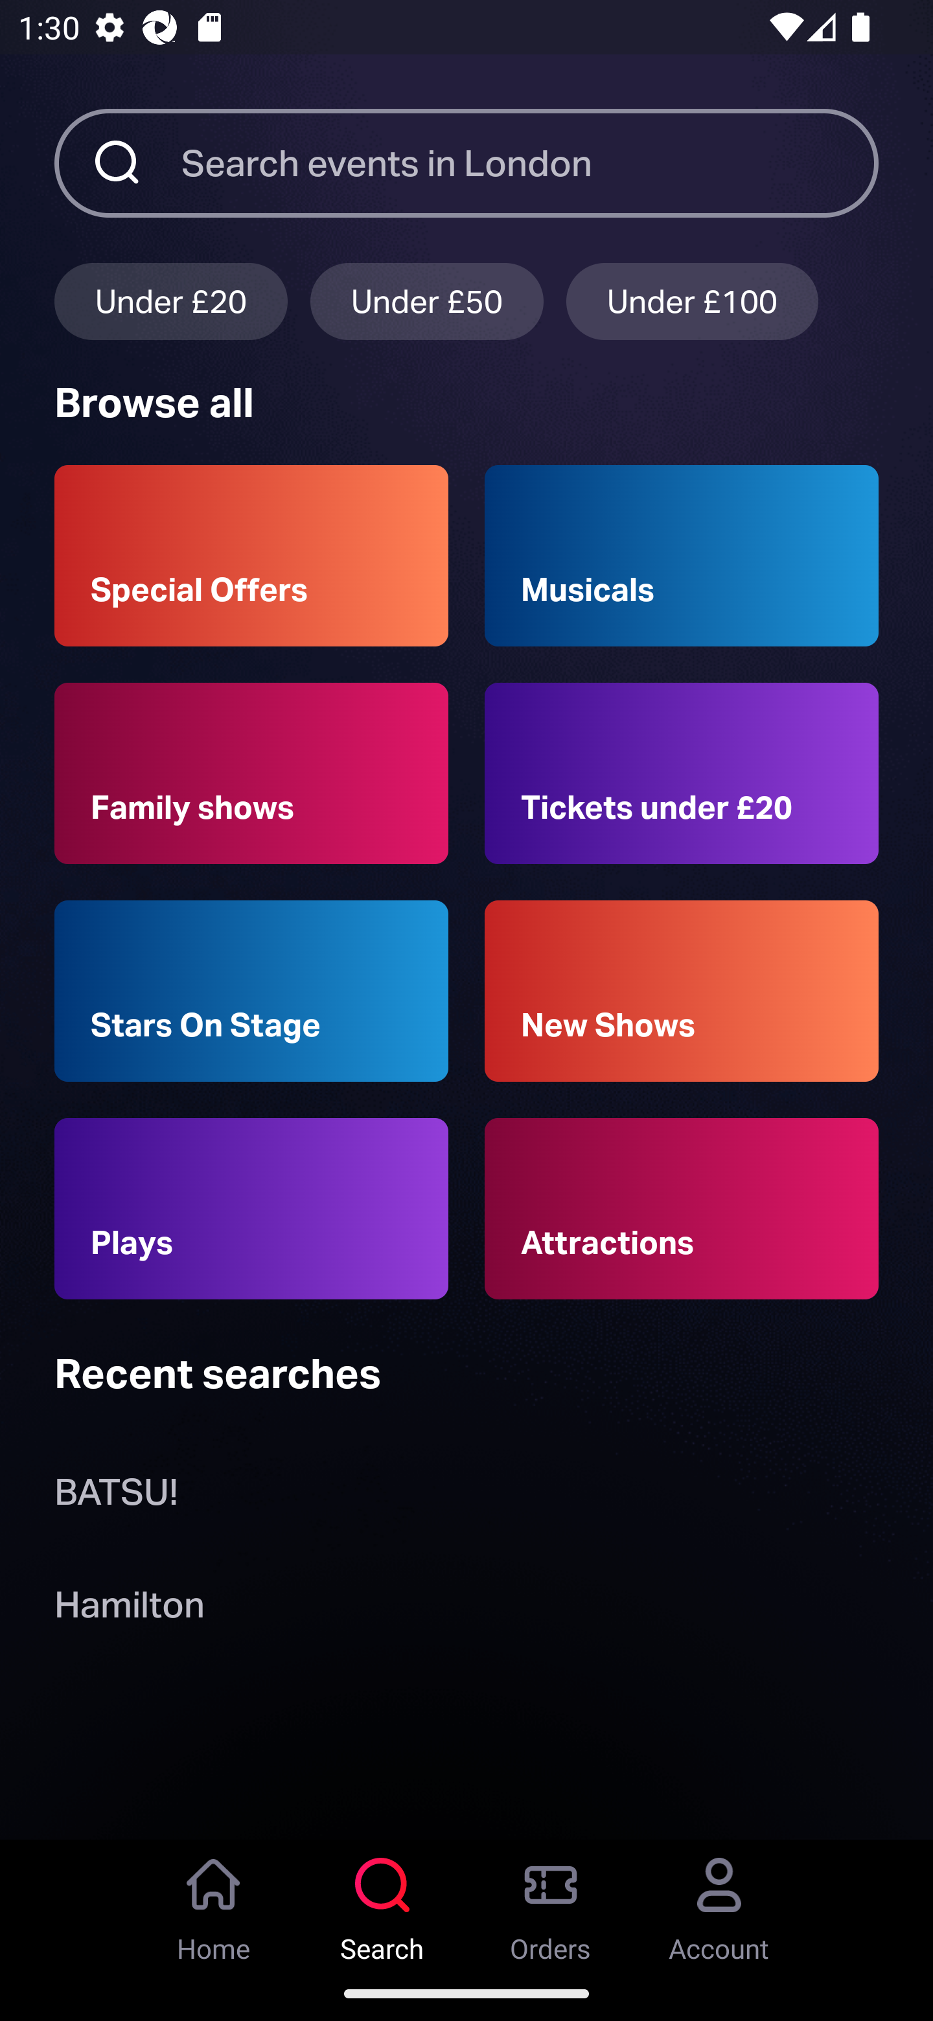  What do you see at coordinates (682, 991) in the screenshot?
I see `New Shows` at bounding box center [682, 991].